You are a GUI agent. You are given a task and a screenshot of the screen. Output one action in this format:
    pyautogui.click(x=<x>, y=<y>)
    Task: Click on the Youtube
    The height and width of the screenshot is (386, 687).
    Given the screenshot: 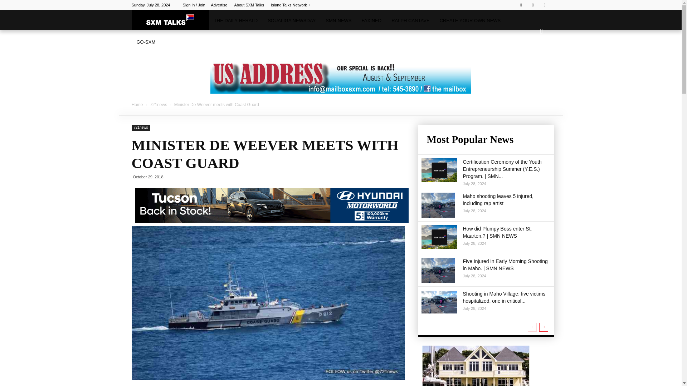 What is the action you would take?
    pyautogui.click(x=545, y=5)
    